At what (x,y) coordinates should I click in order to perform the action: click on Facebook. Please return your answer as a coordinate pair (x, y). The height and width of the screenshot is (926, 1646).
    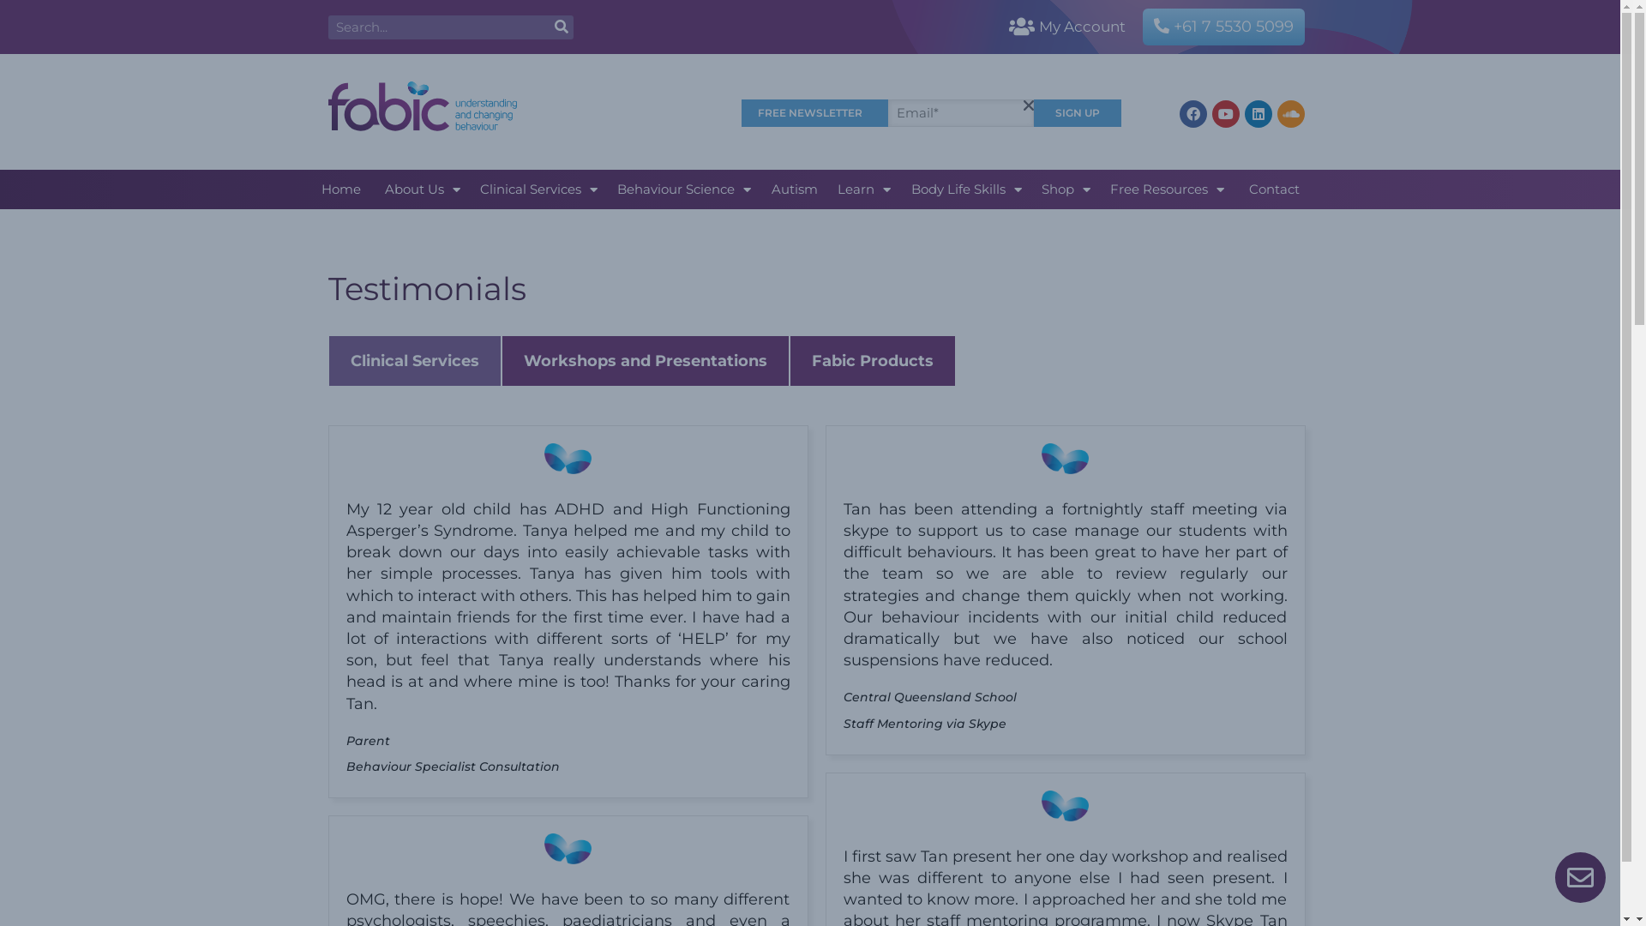
    Looking at the image, I should click on (1193, 114).